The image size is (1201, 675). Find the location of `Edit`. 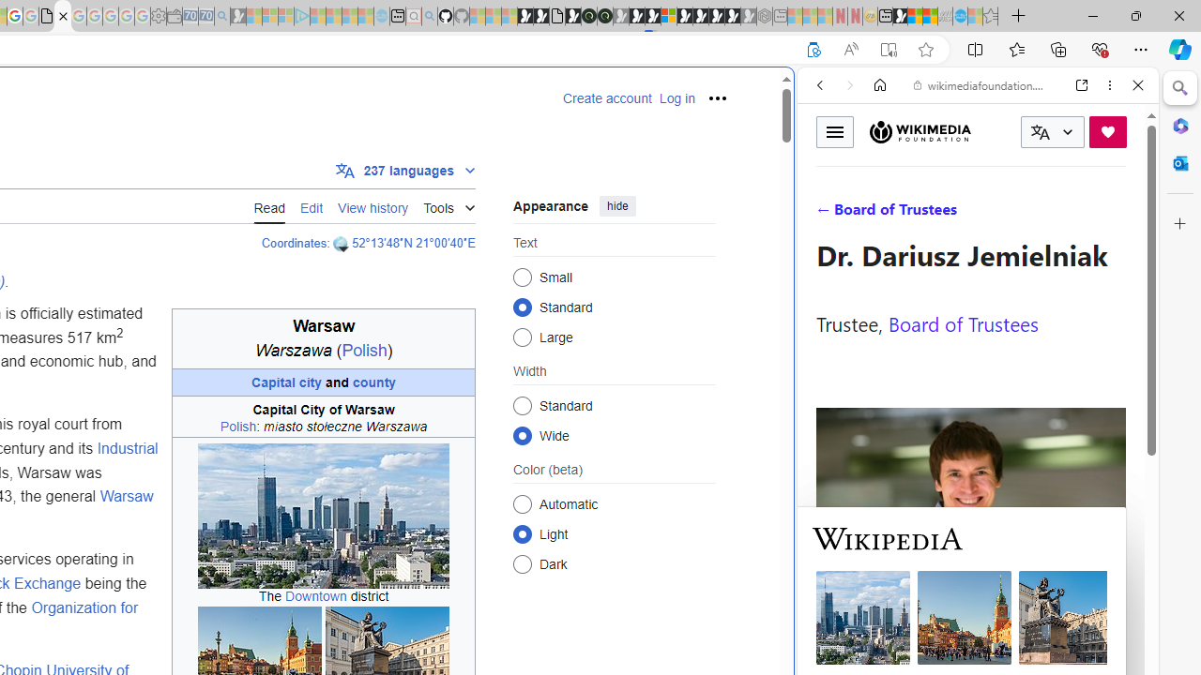

Edit is located at coordinates (312, 206).